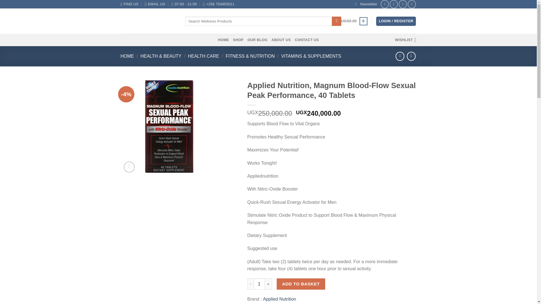 Image resolution: width=541 pixels, height=304 pixels. Describe the element at coordinates (403, 4) in the screenshot. I see `Follow on Twitter` at that location.